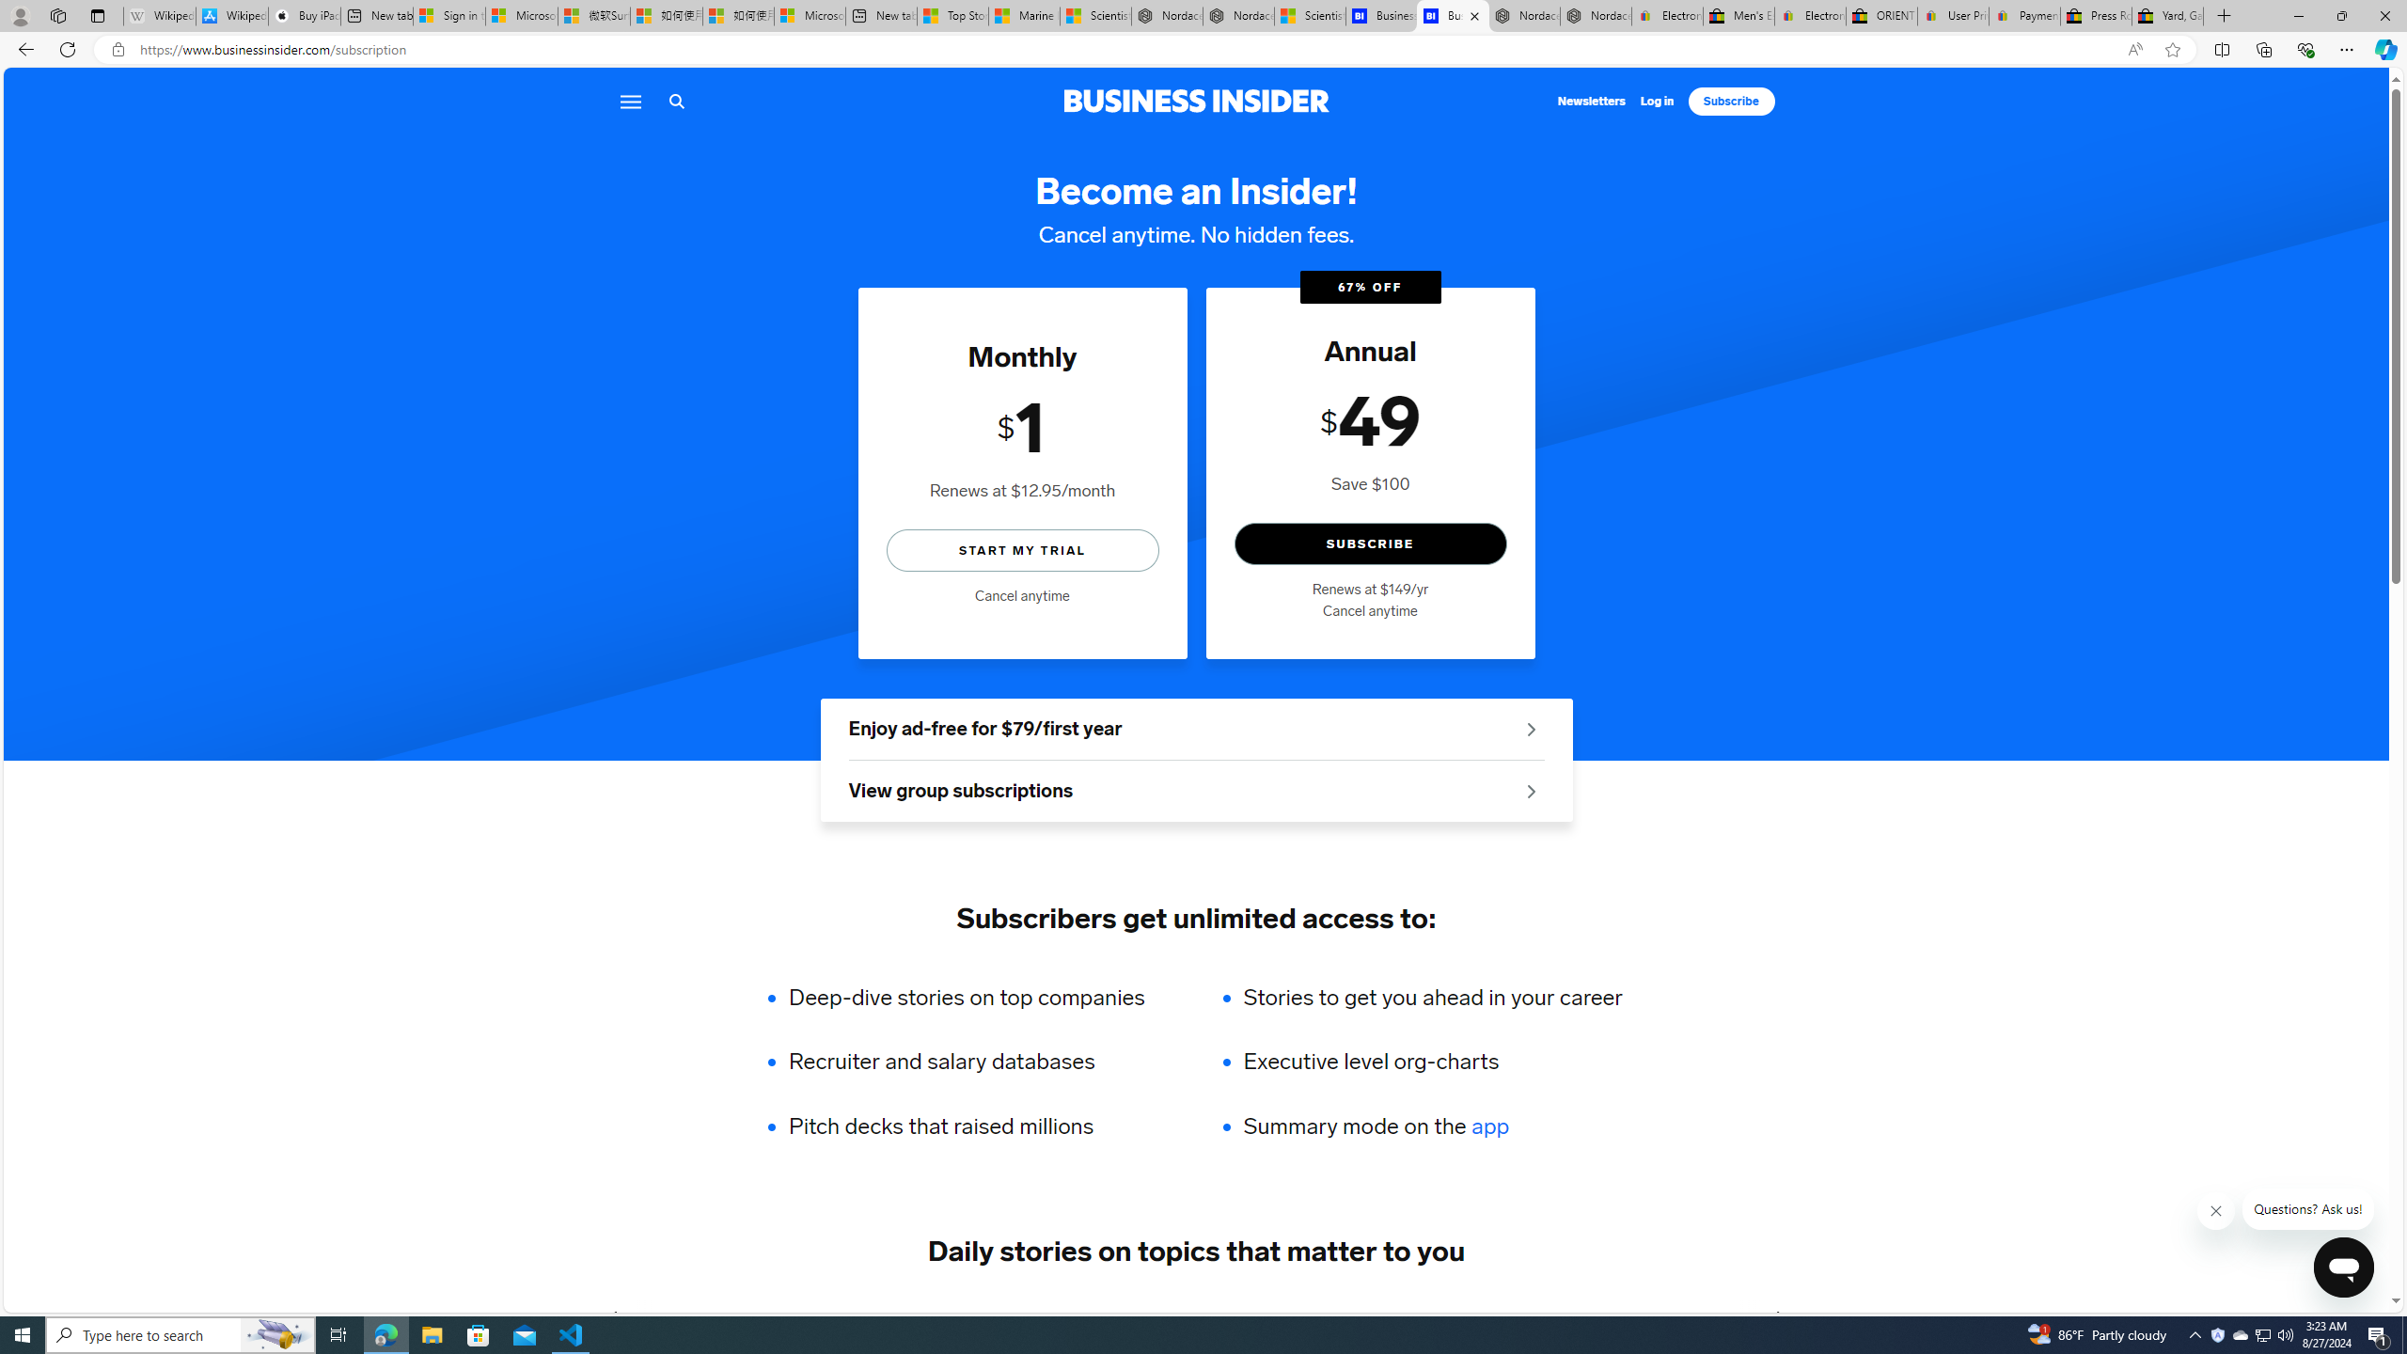 The height and width of the screenshot is (1354, 2407). I want to click on FINANCE, so click(1004, 1316).